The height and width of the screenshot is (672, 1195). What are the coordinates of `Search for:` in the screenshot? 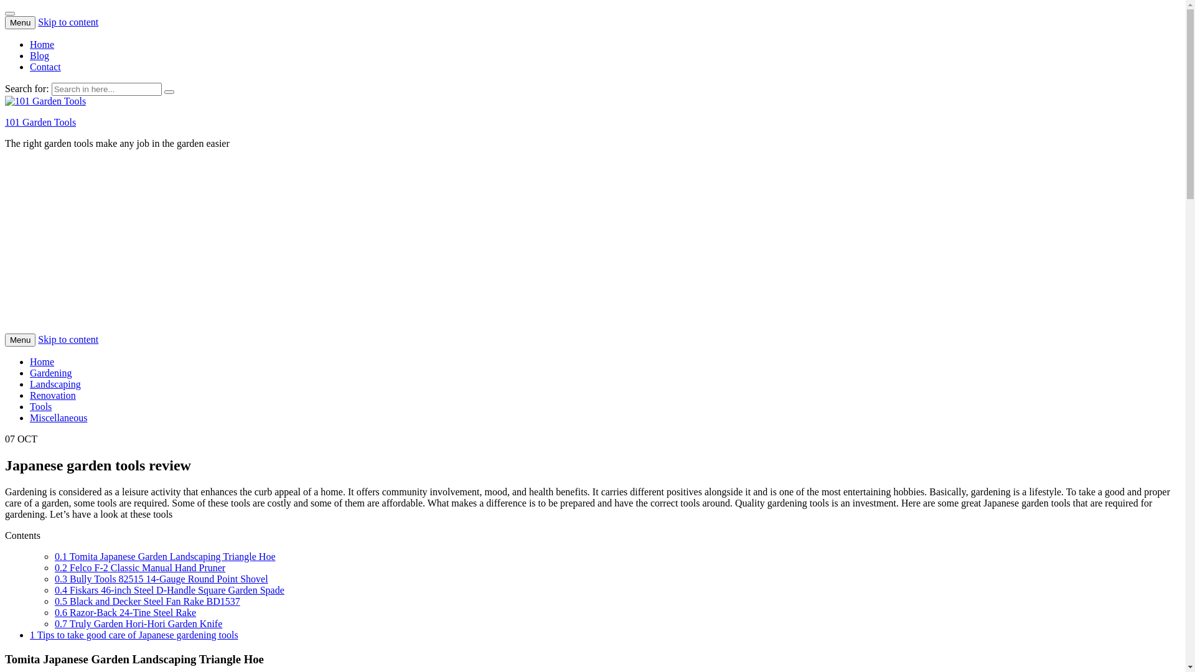 It's located at (107, 90).